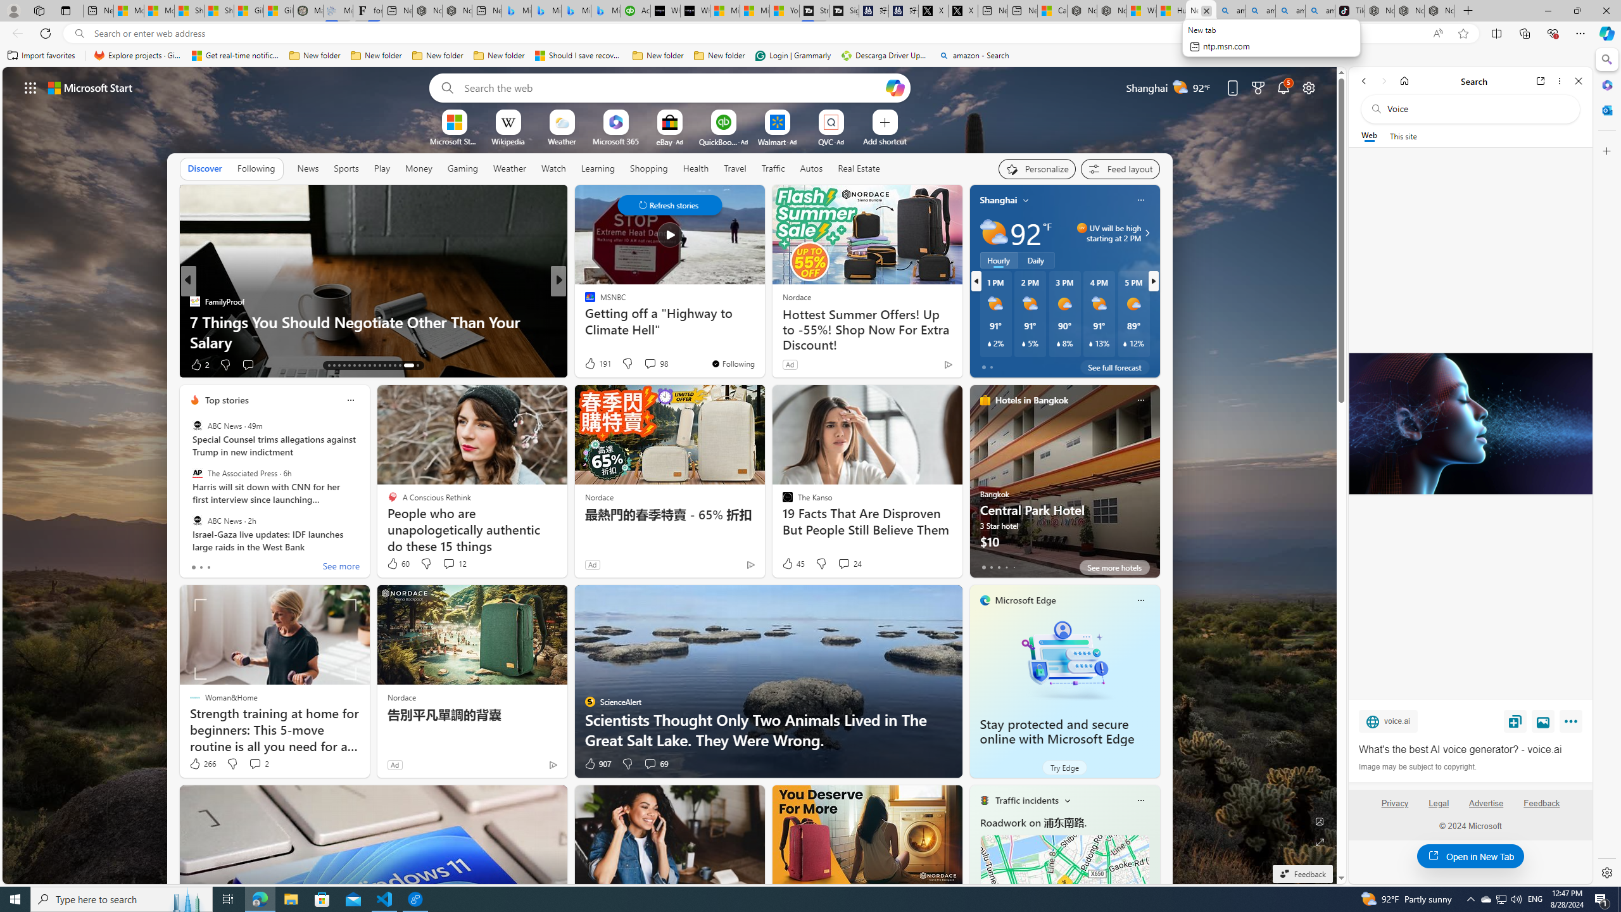 The height and width of the screenshot is (912, 1621). What do you see at coordinates (773, 168) in the screenshot?
I see `Traffic` at bounding box center [773, 168].